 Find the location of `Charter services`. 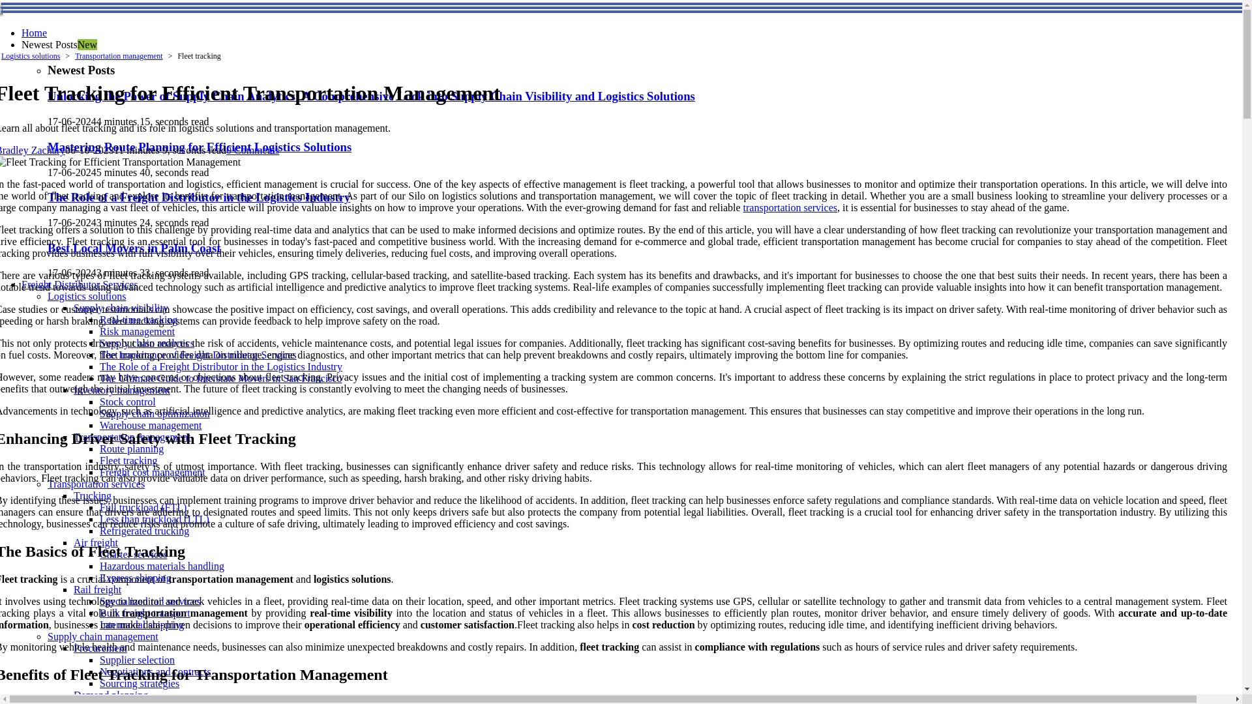

Charter services is located at coordinates (134, 554).